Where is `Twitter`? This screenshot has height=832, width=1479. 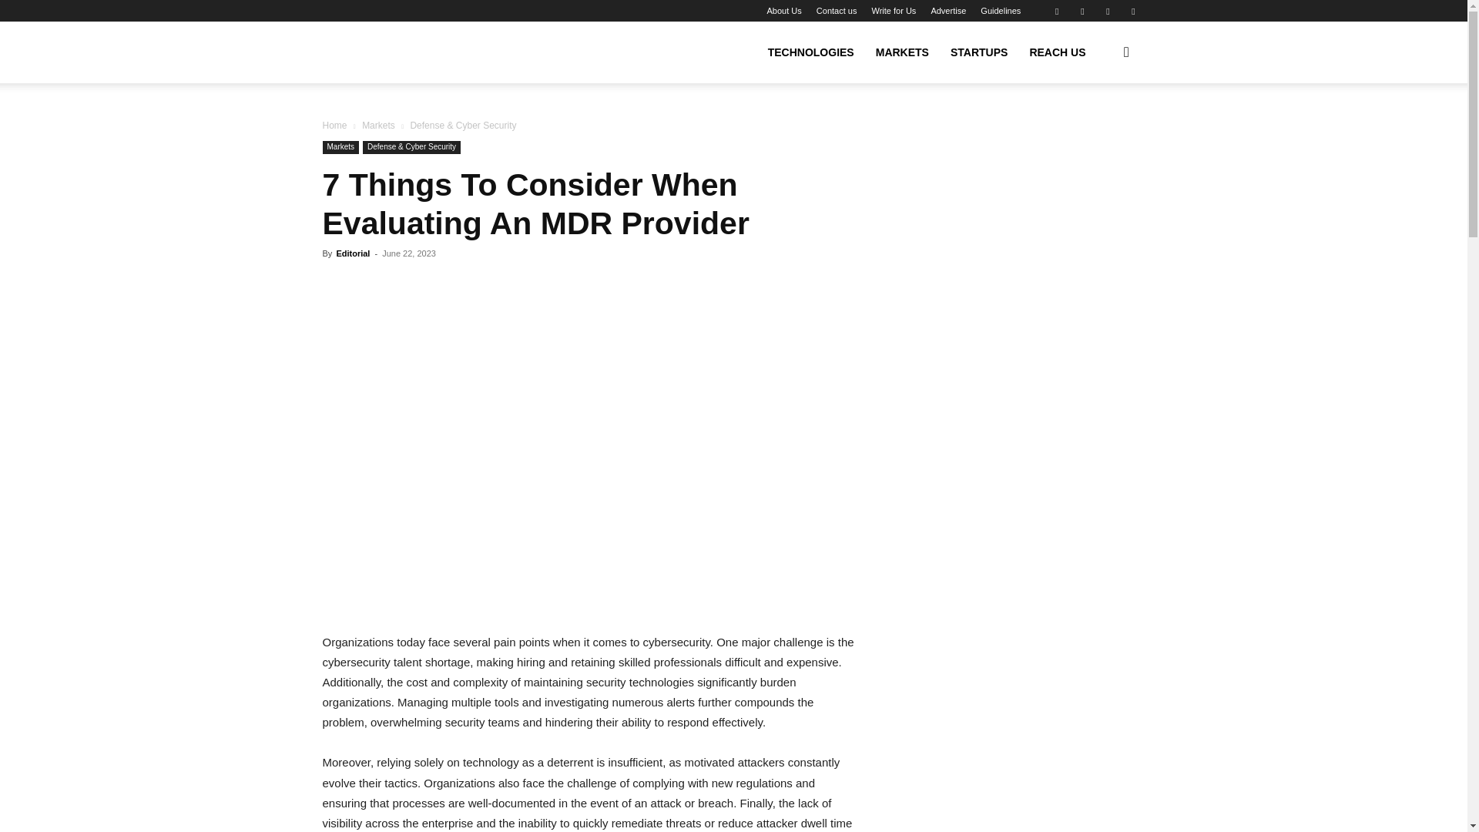
Twitter is located at coordinates (1132, 11).